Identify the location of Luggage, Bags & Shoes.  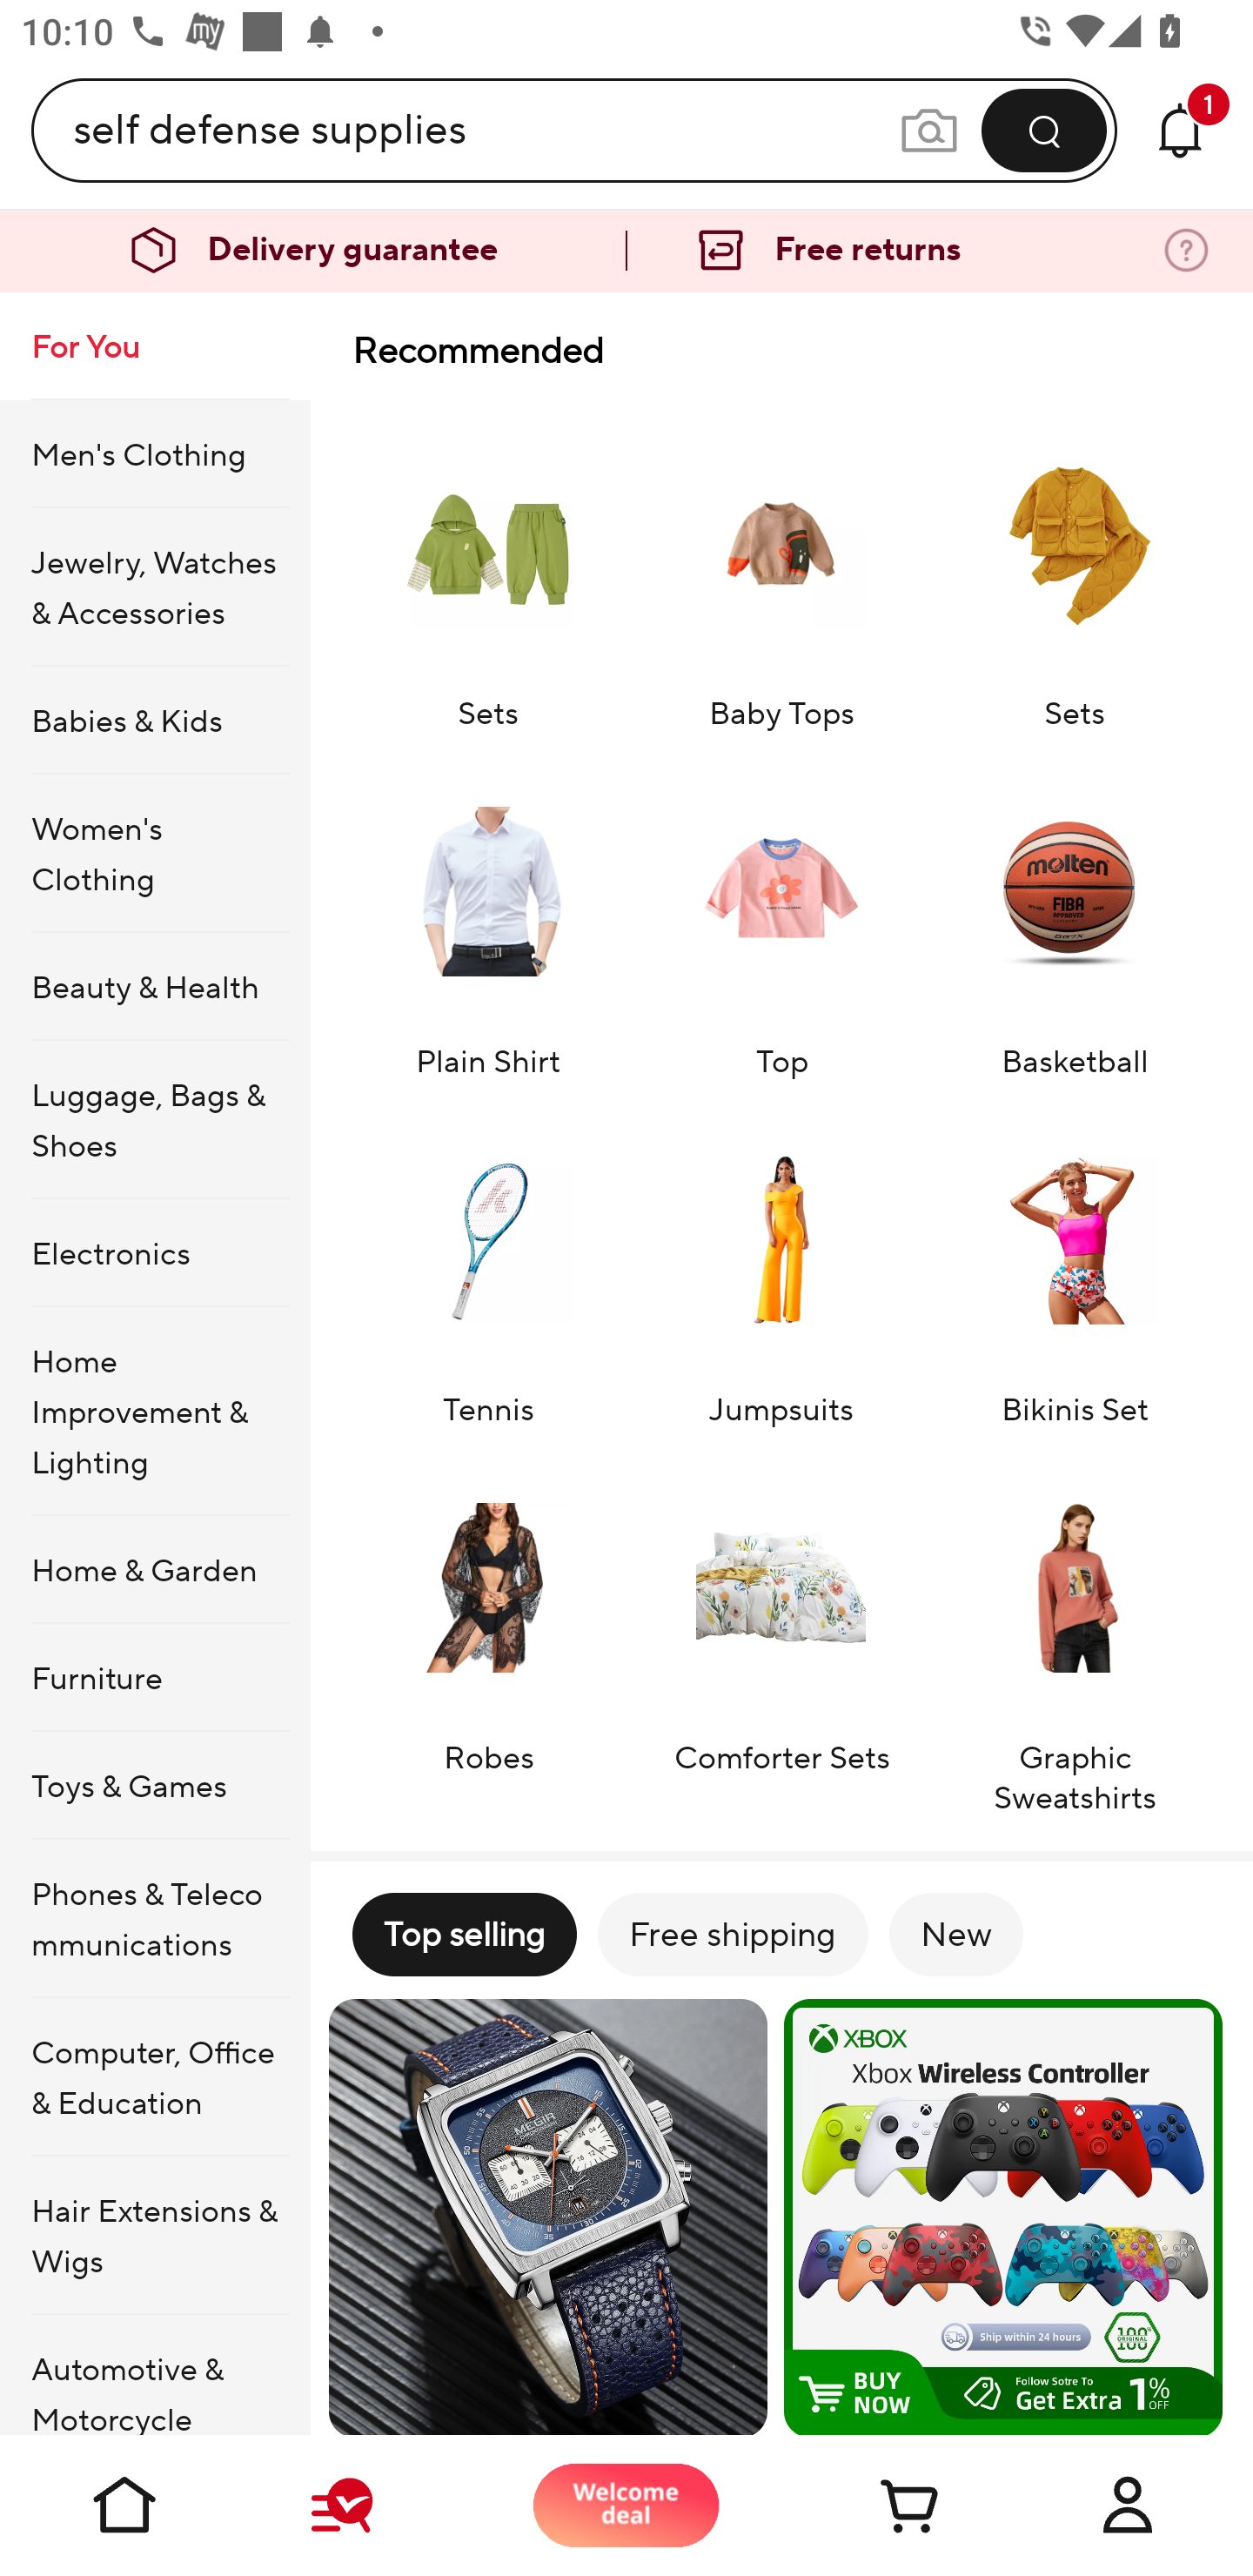
(155, 1120).